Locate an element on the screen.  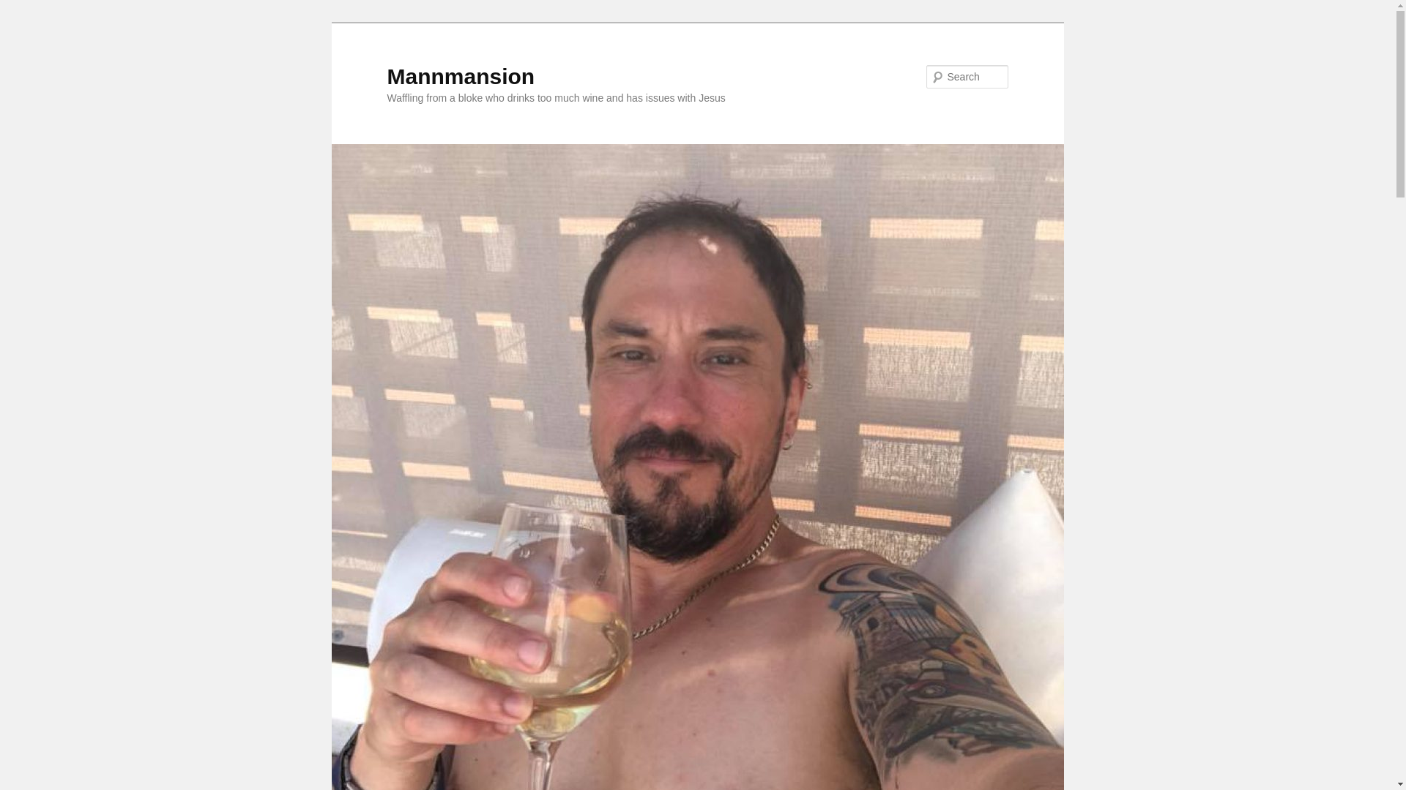
Search is located at coordinates (23, 8).